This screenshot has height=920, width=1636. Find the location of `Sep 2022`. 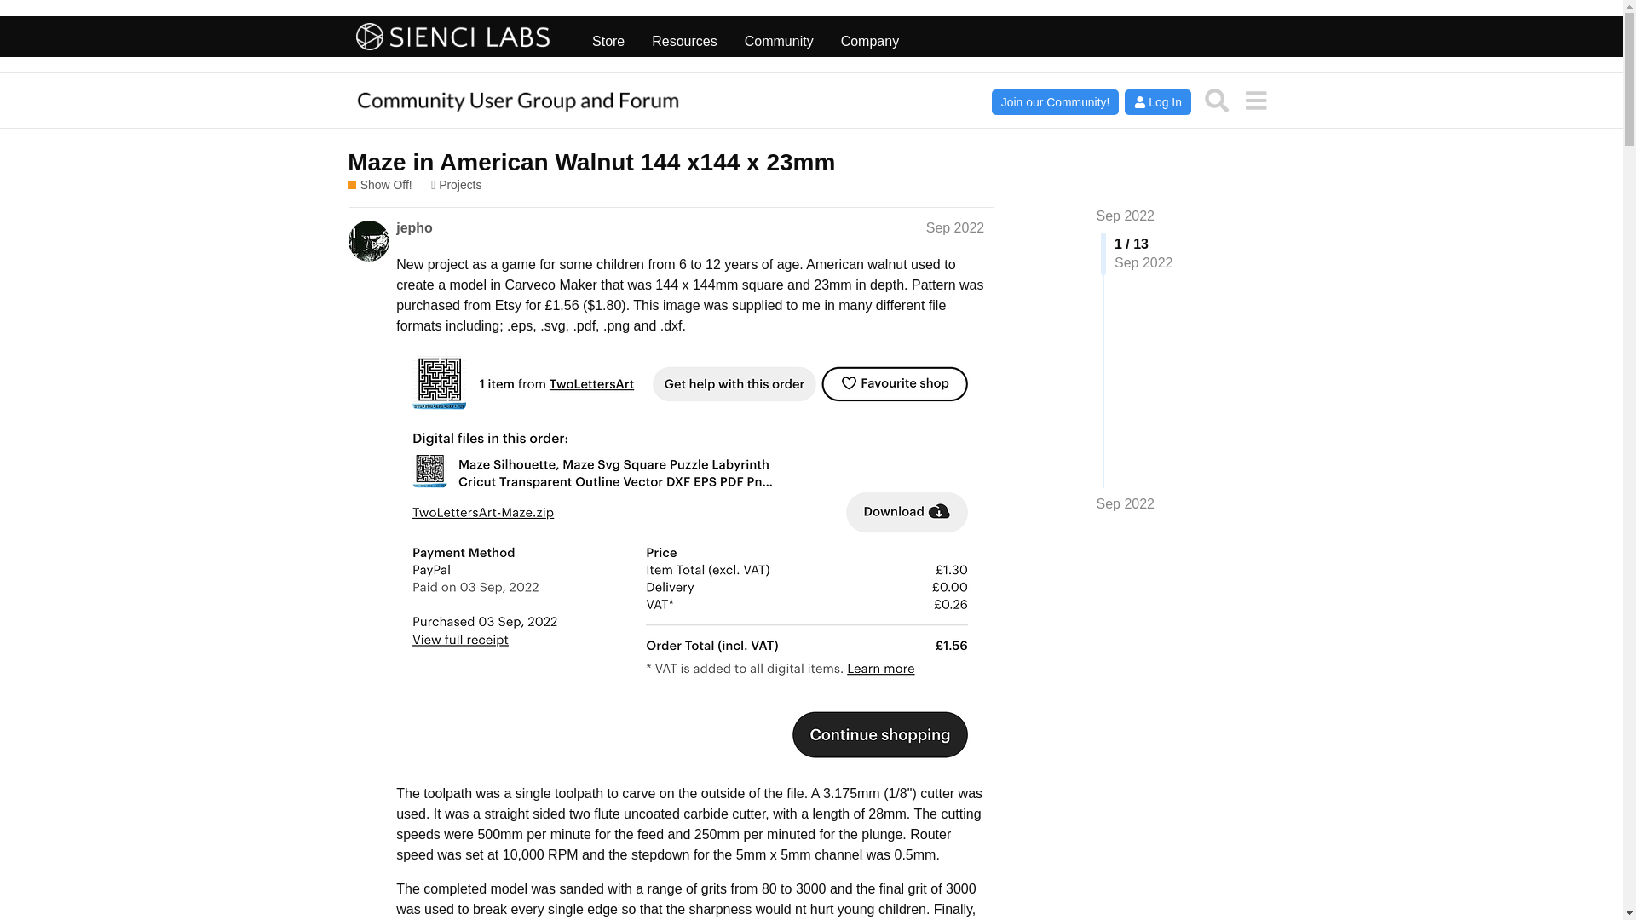

Sep 2022 is located at coordinates (954, 228).